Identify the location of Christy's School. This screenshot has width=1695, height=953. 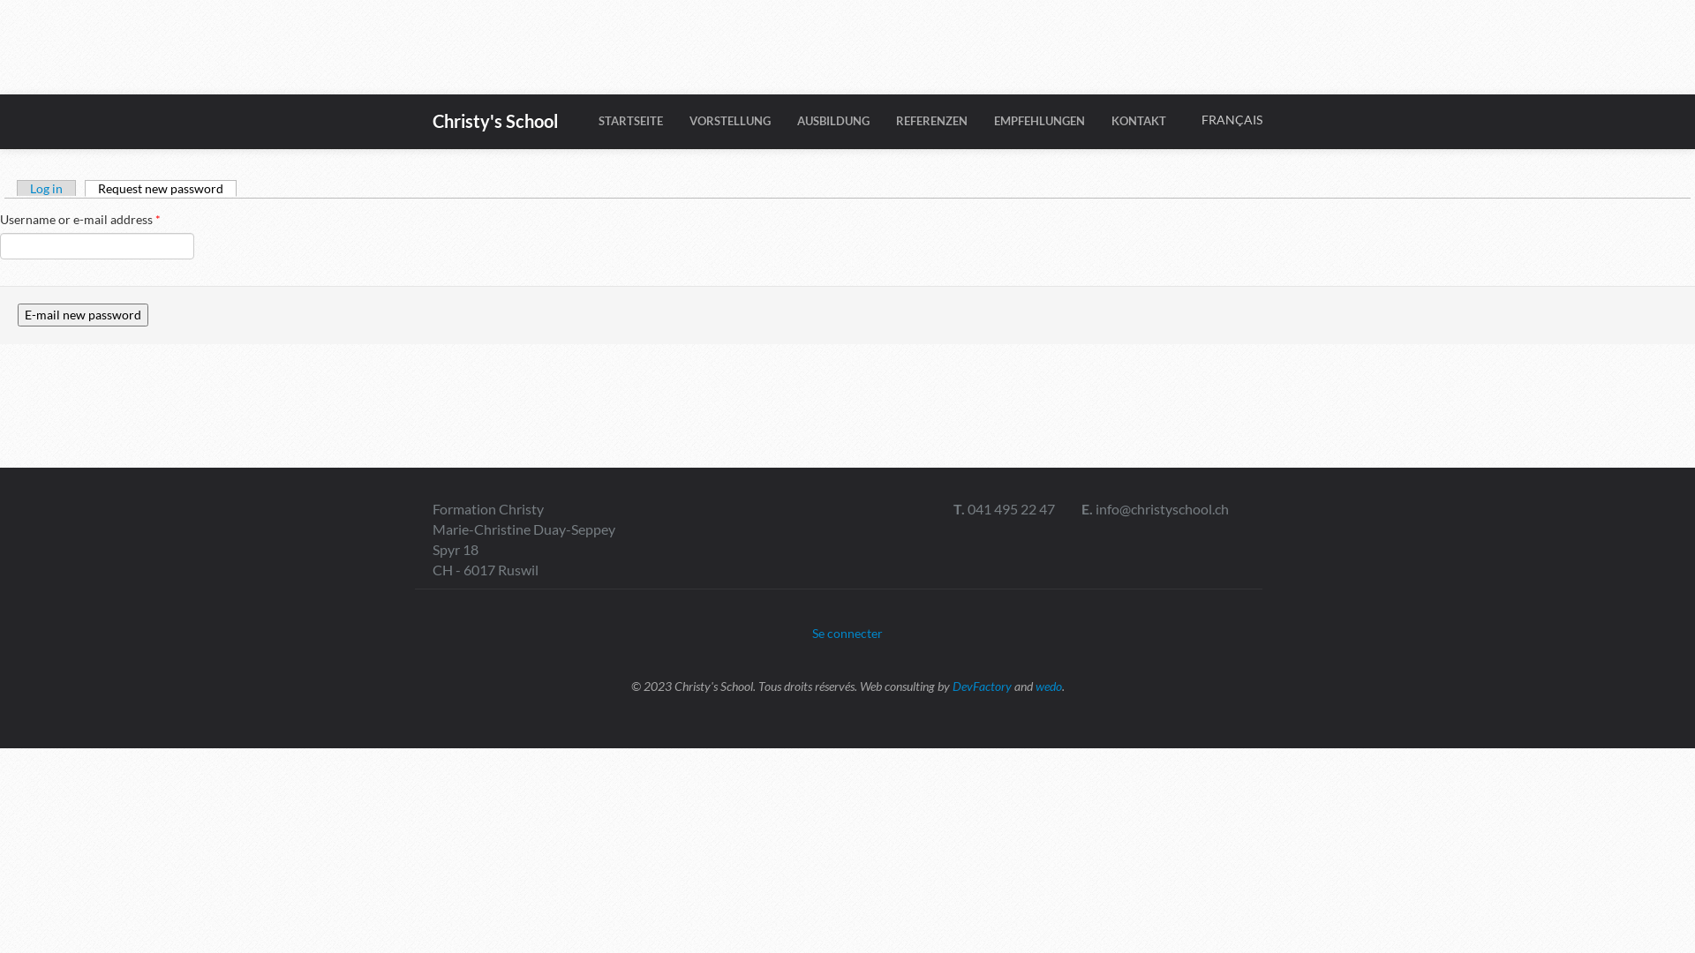
(495, 122).